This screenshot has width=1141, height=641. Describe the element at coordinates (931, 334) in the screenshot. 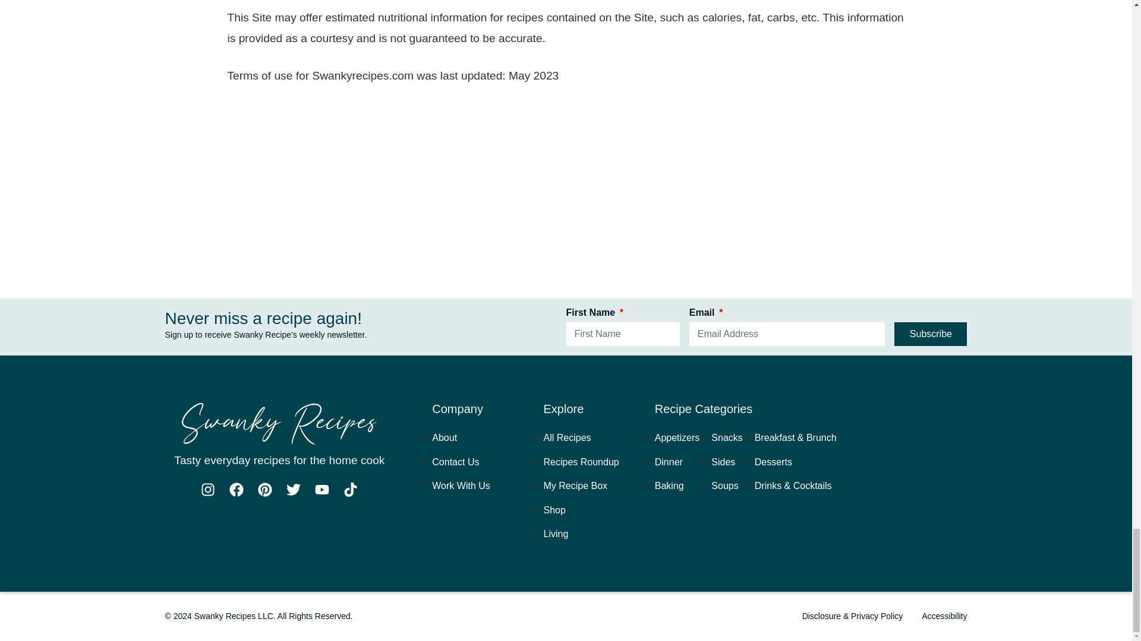

I see `Subscribe` at that location.